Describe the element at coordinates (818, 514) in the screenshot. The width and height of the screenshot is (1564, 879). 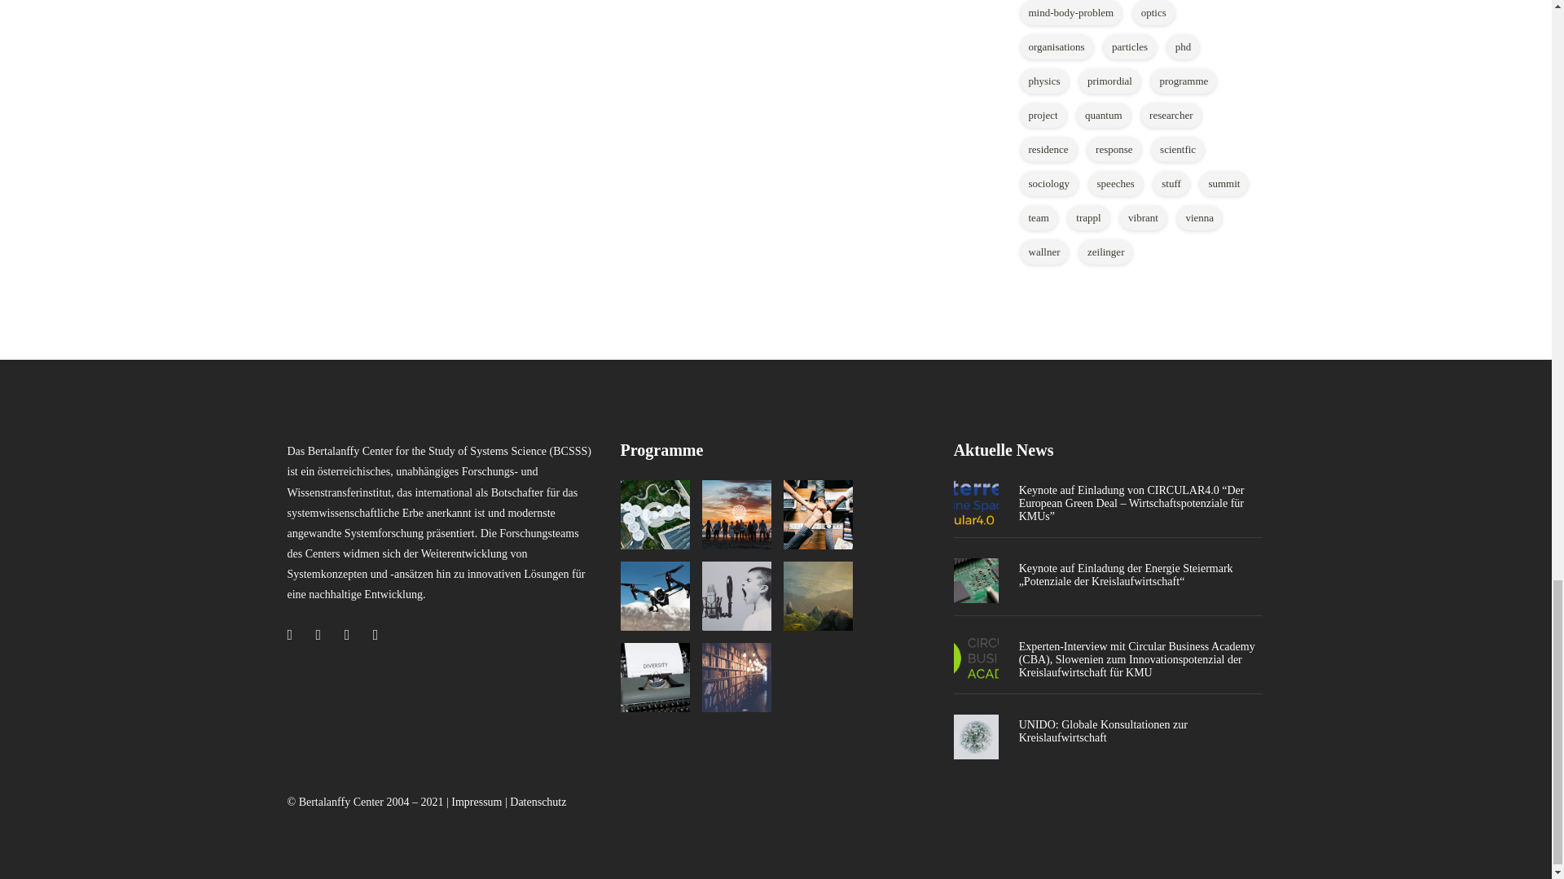
I see `Transdisciplinarity Lab` at that location.